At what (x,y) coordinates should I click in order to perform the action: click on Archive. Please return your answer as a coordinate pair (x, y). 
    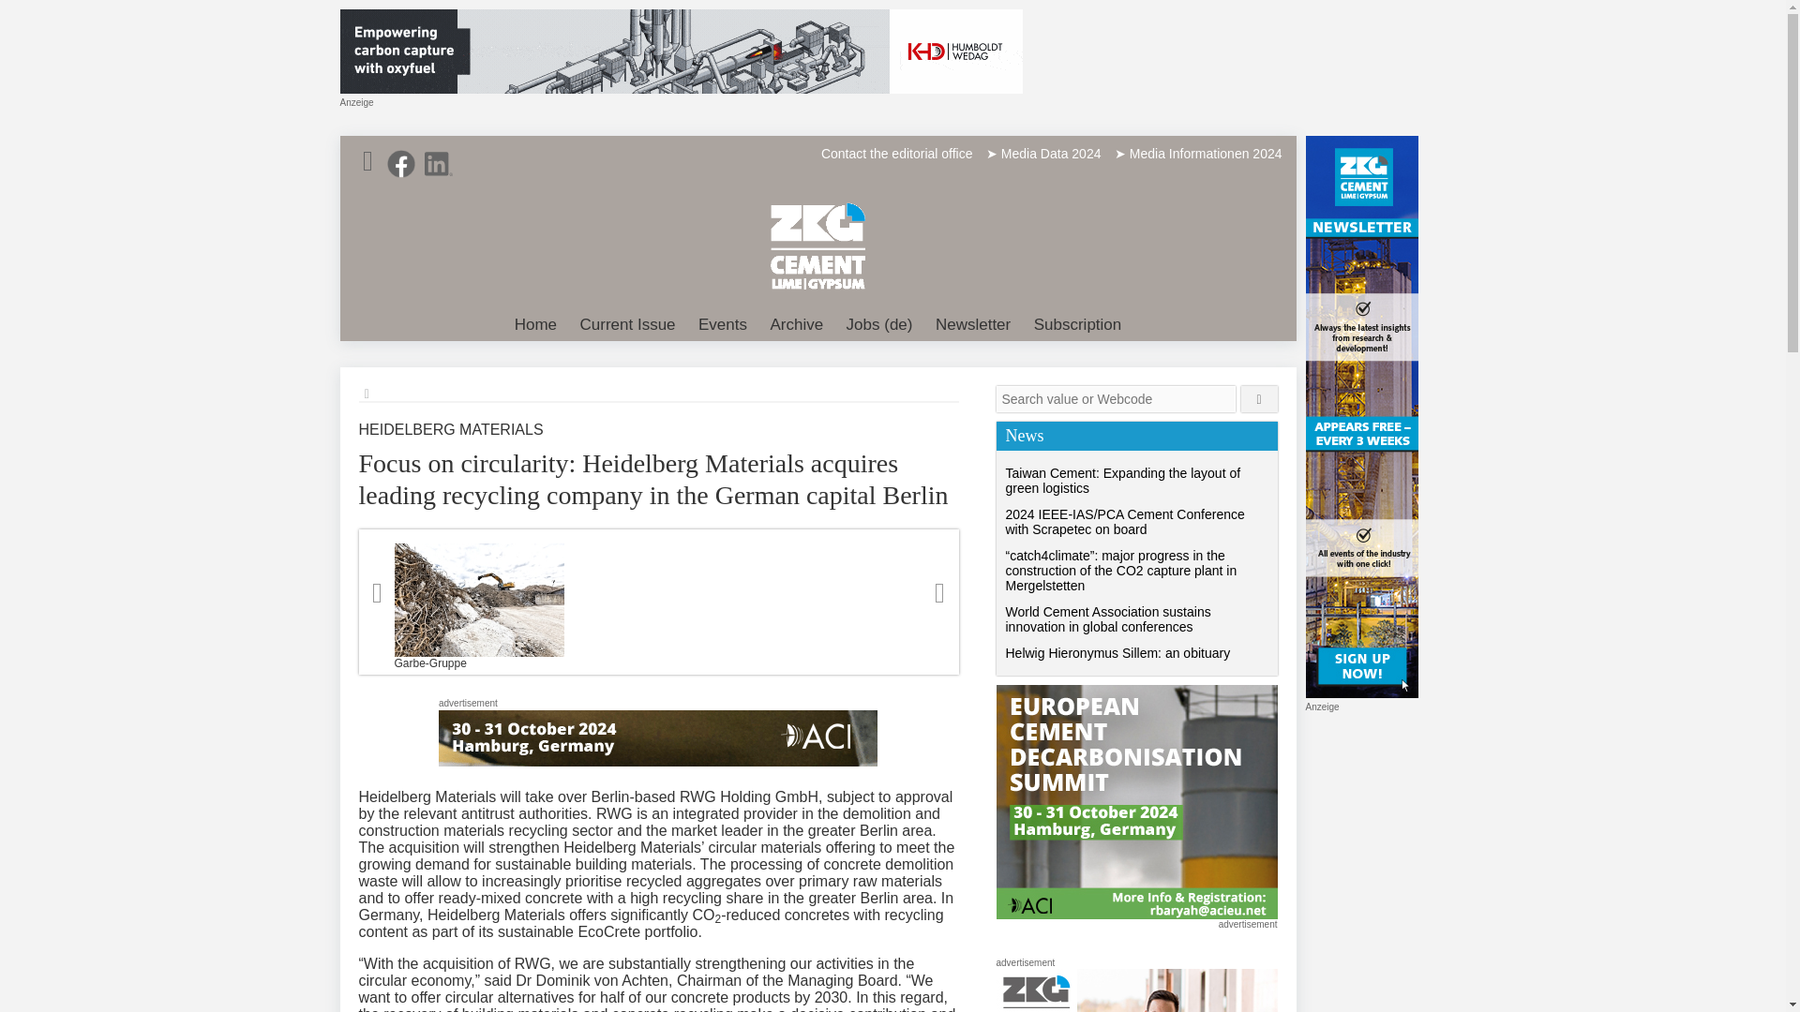
    Looking at the image, I should click on (795, 325).